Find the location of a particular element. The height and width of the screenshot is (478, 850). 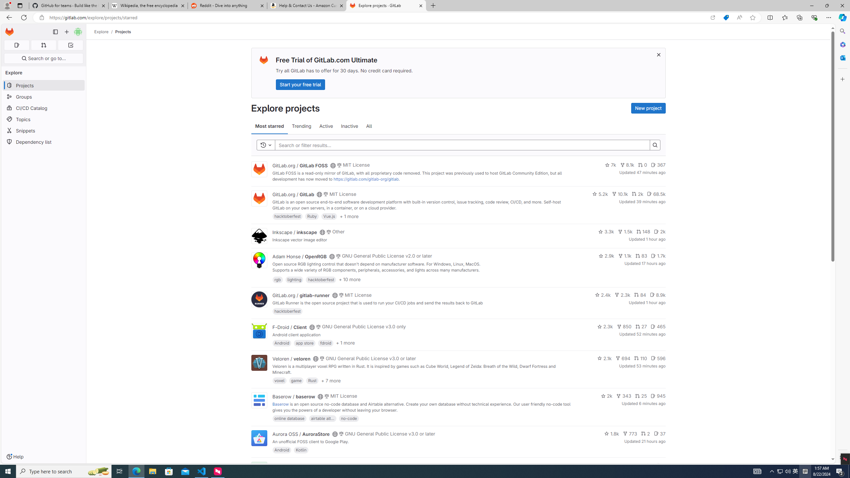

Class: project is located at coordinates (259, 438).